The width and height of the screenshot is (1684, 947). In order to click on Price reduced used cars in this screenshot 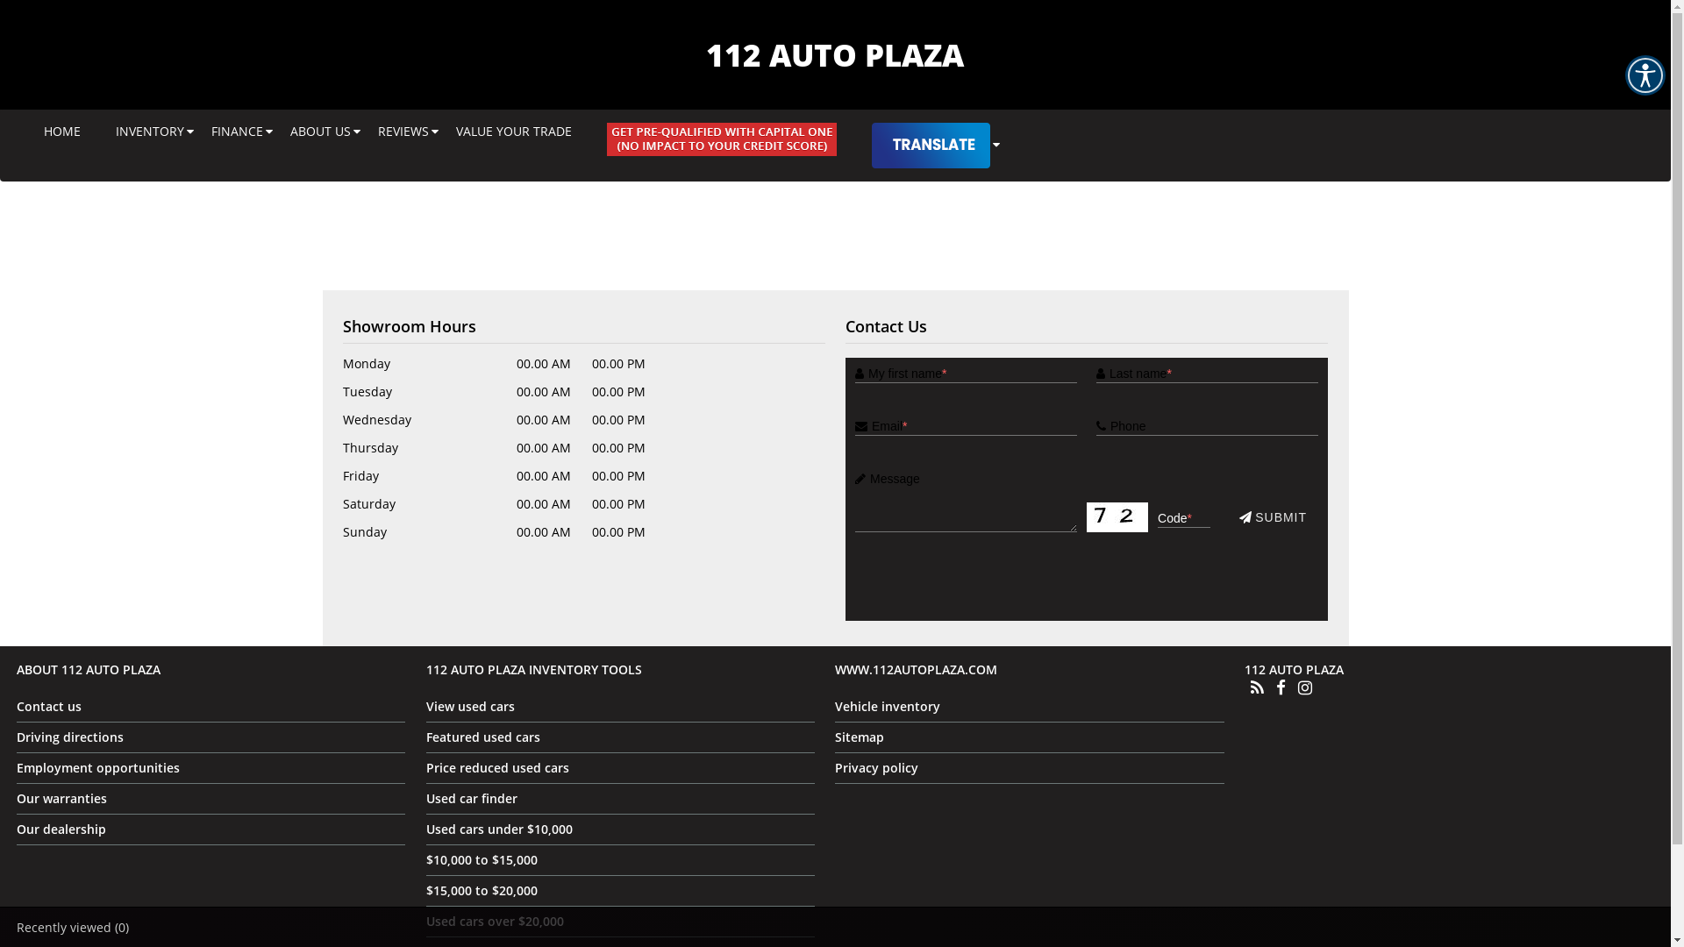, I will do `click(498, 768)`.